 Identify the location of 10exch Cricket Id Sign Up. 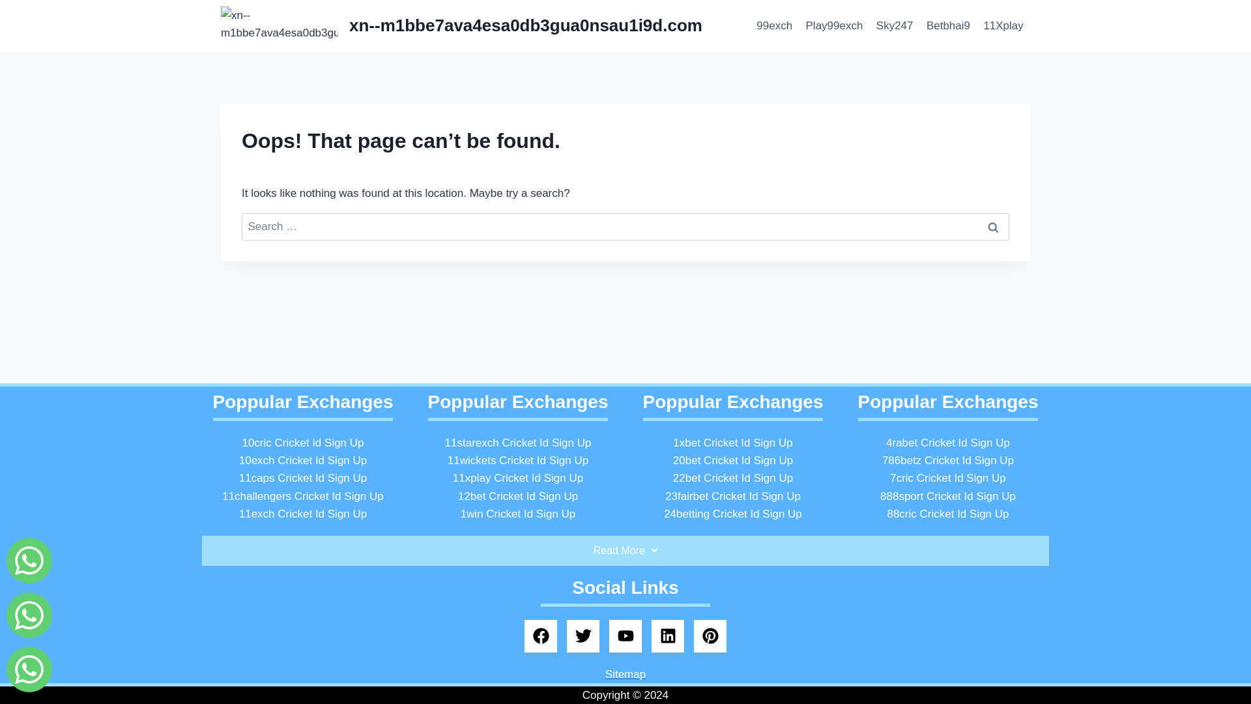
(303, 460).